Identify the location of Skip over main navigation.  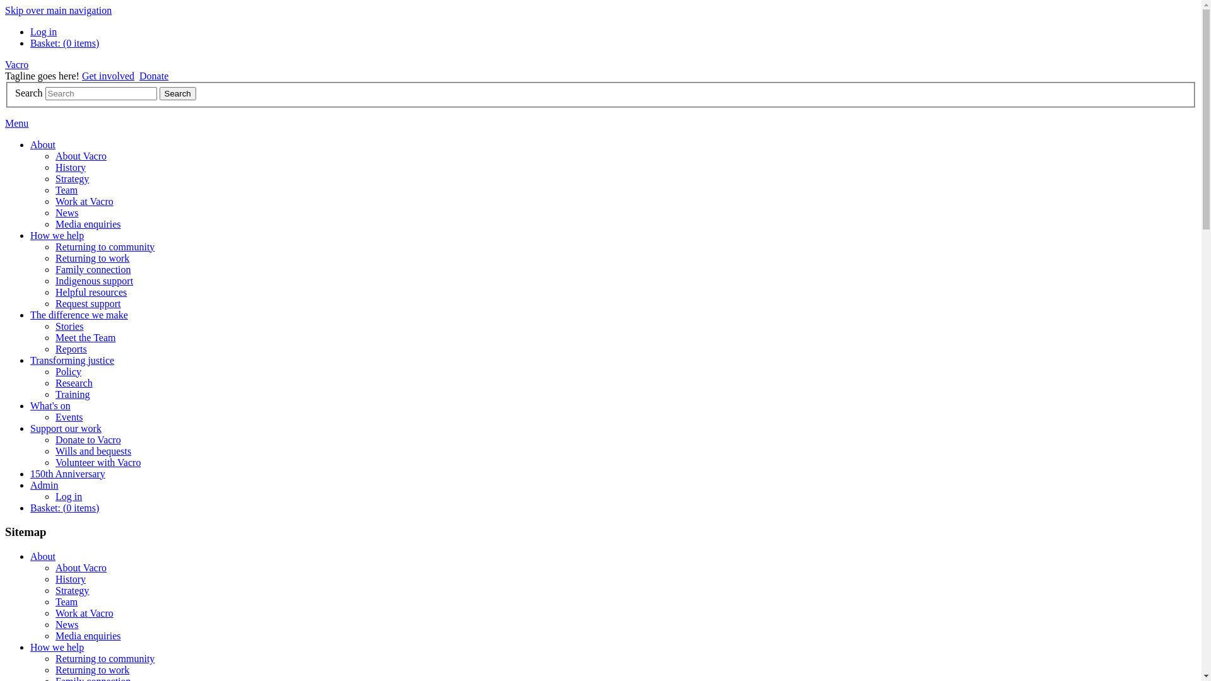
(58, 10).